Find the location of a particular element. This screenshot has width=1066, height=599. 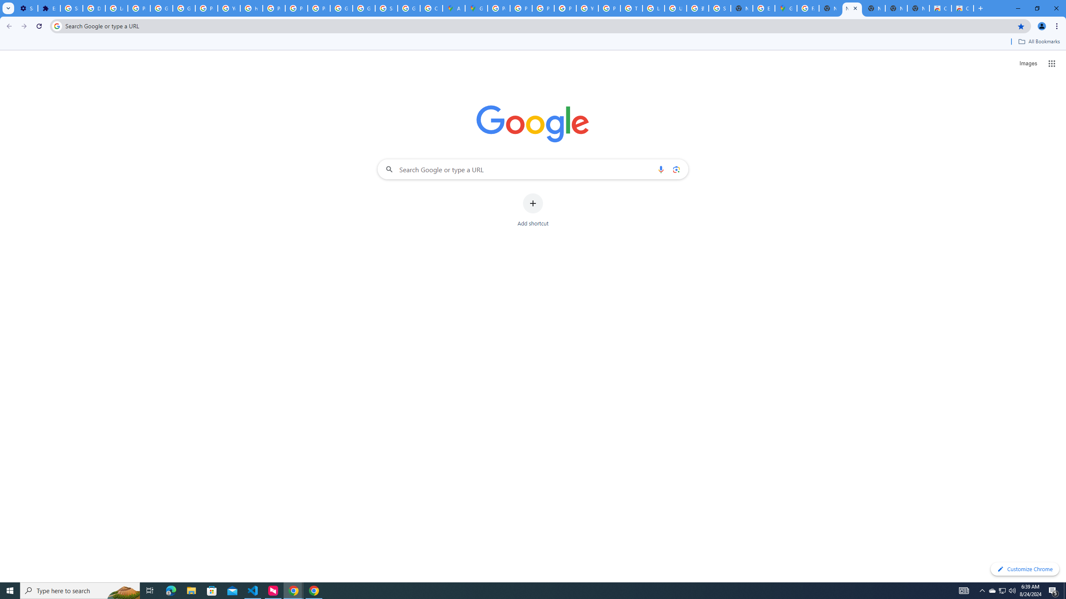

YouTube is located at coordinates (229, 8).